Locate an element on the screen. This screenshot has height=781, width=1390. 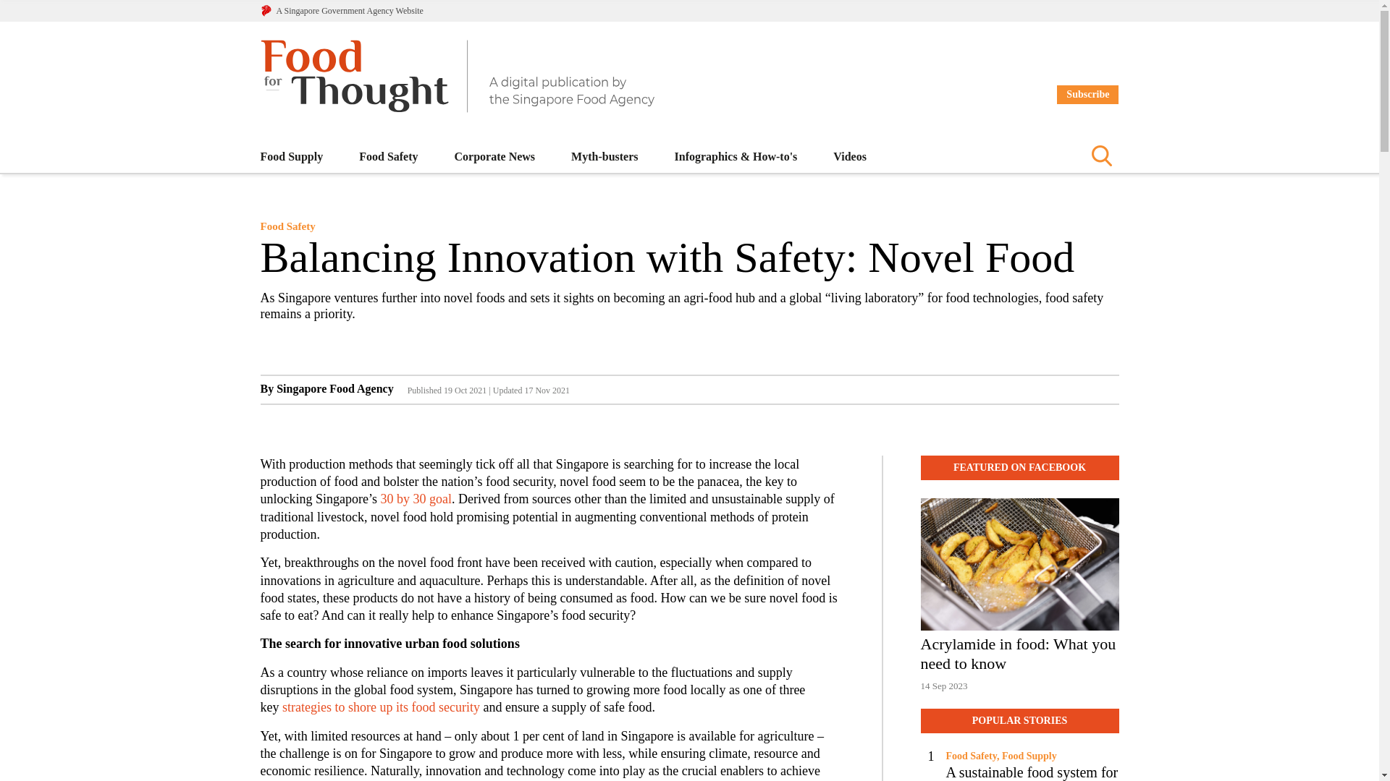
Corporate News is located at coordinates (494, 156).